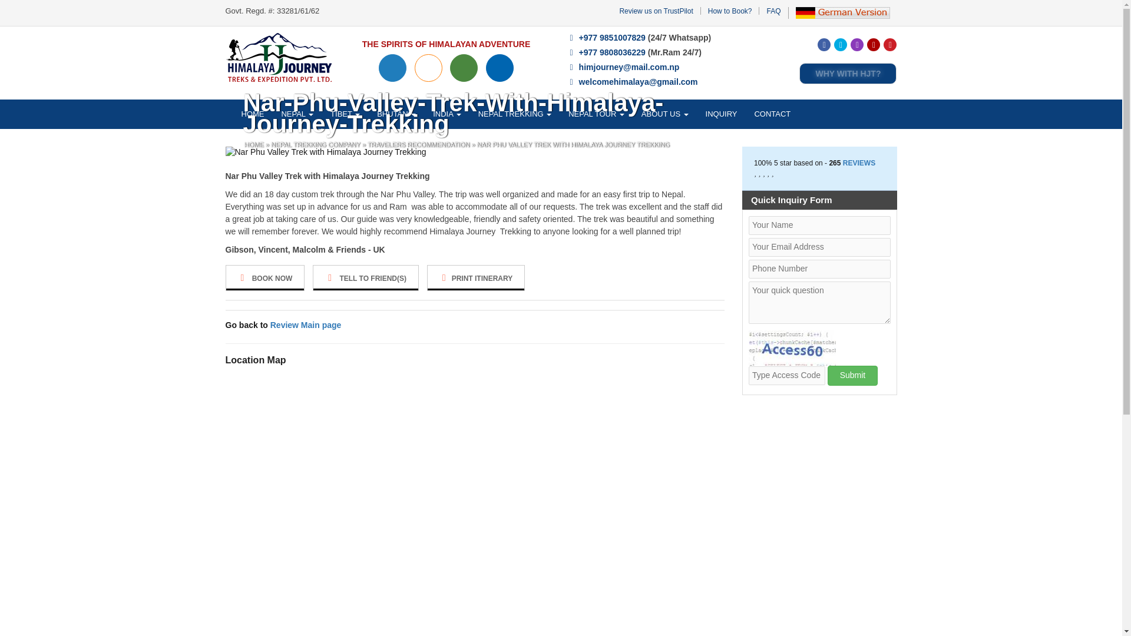  I want to click on How to Book?, so click(729, 11).